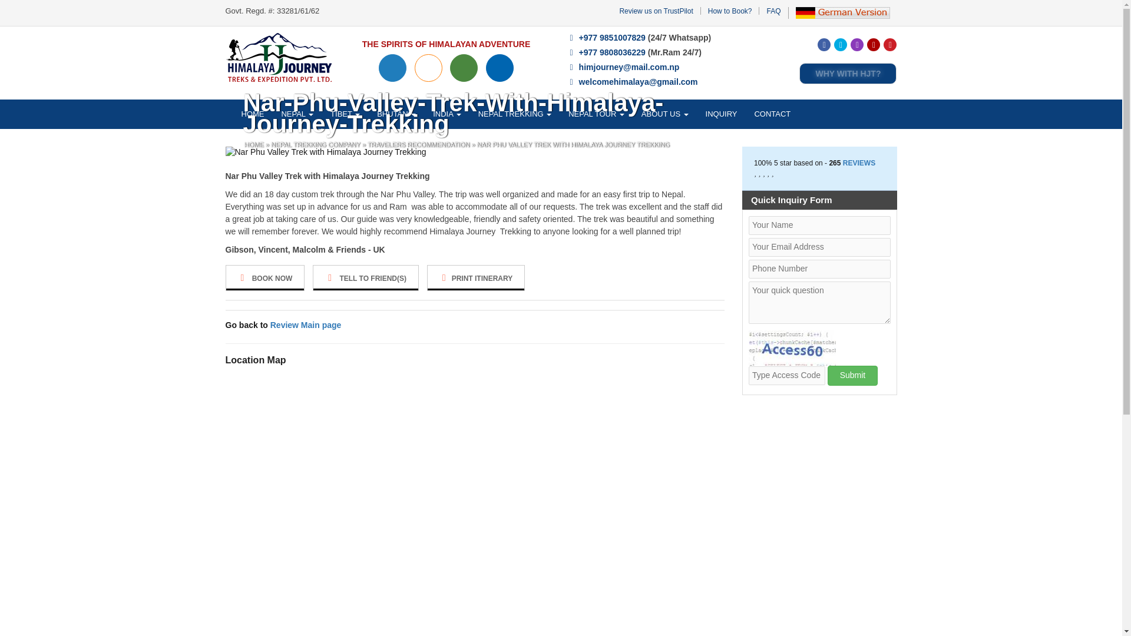  I want to click on How to Book?, so click(729, 11).